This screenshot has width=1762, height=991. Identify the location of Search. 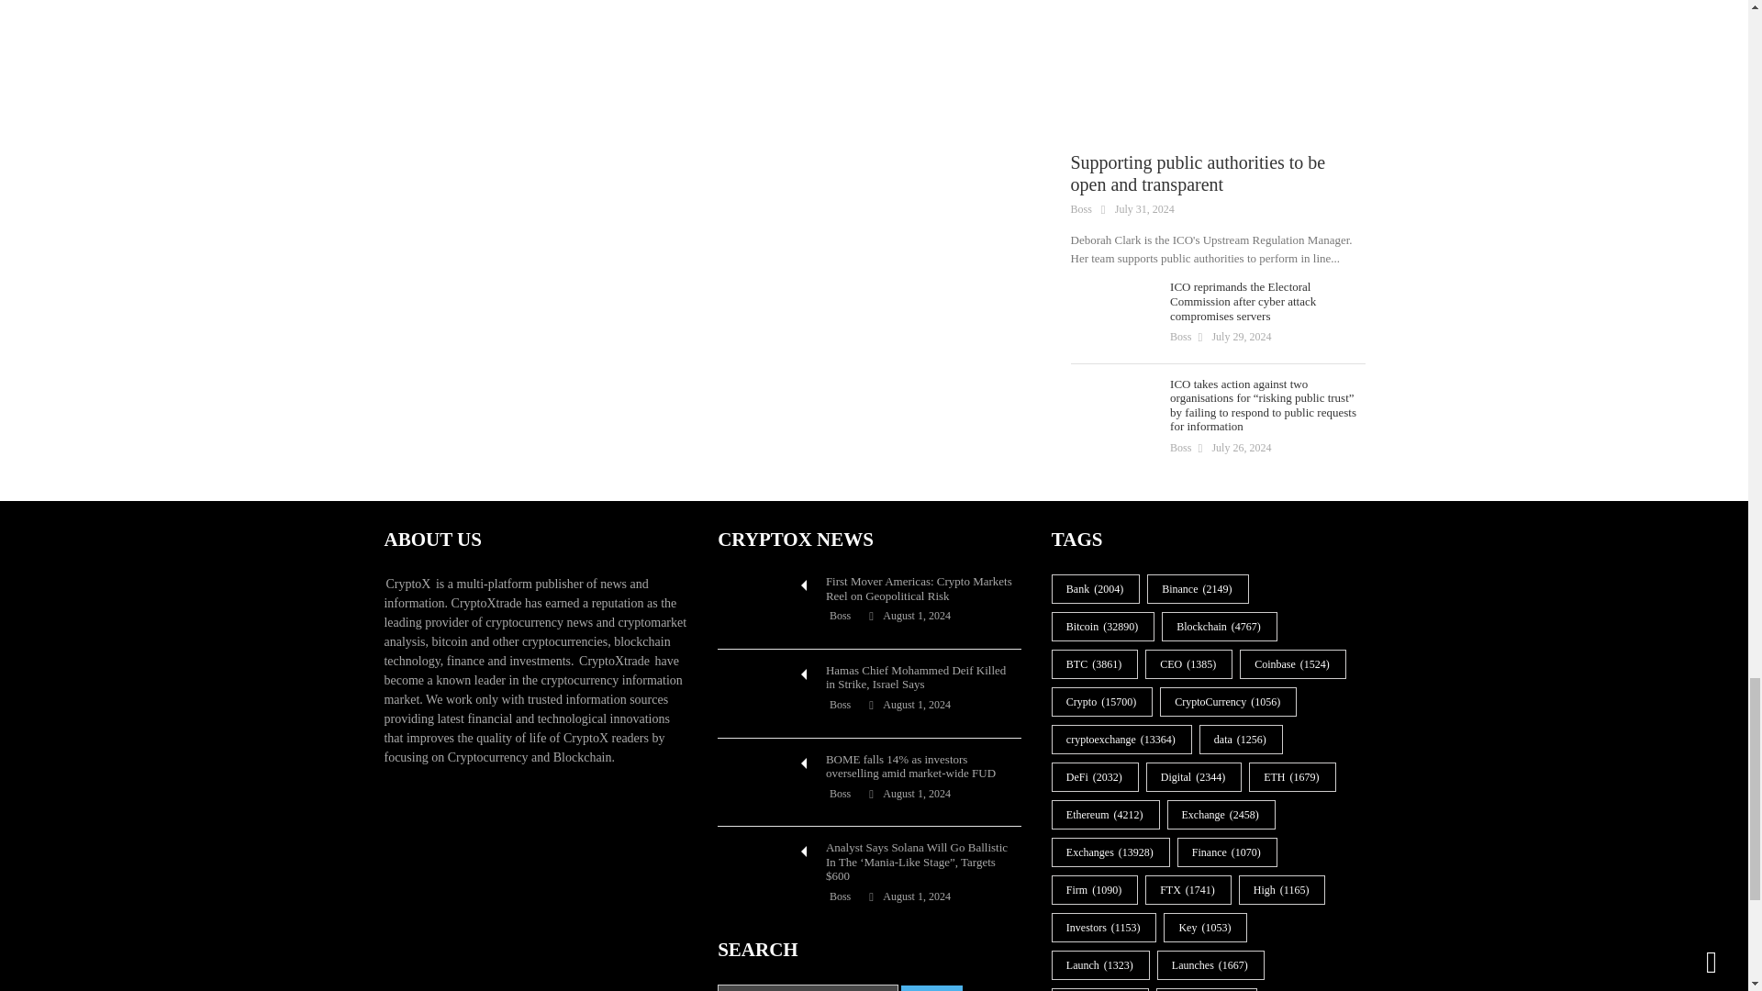
(931, 987).